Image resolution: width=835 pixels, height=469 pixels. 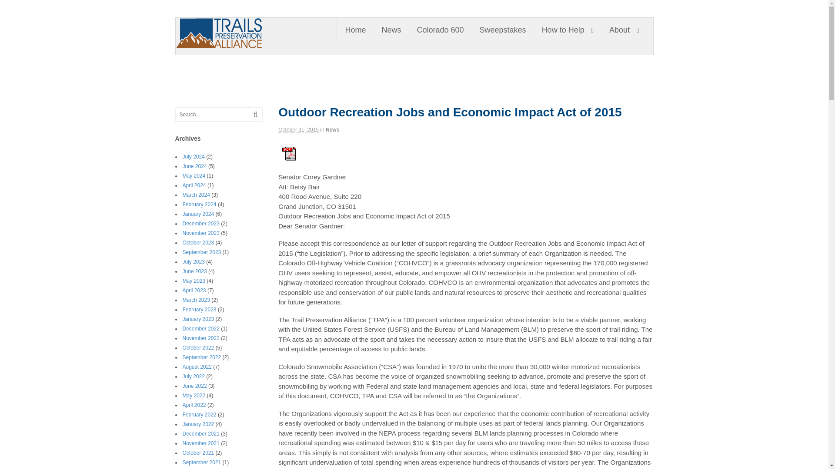 I want to click on About, so click(x=624, y=30).